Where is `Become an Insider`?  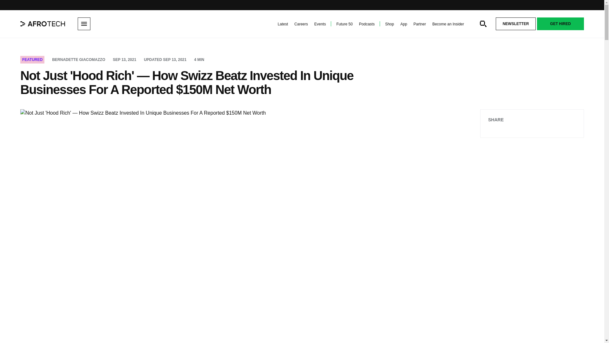
Become an Insider is located at coordinates (448, 24).